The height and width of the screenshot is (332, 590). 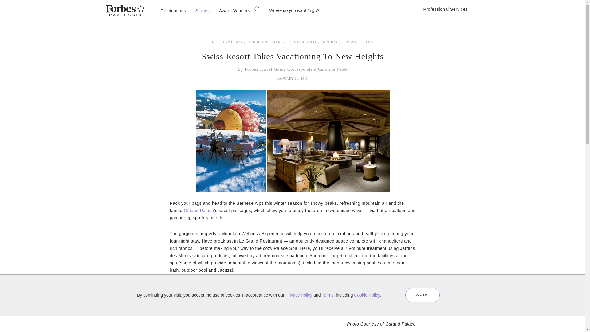 What do you see at coordinates (451, 9) in the screenshot?
I see `Professional Services` at bounding box center [451, 9].